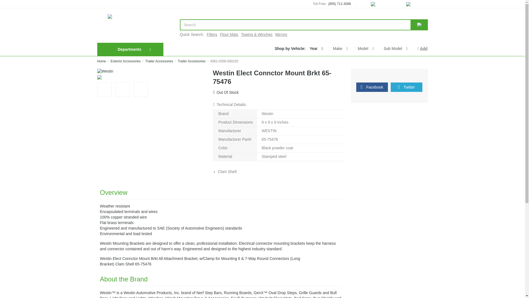  What do you see at coordinates (281, 34) in the screenshot?
I see `Mirrors` at bounding box center [281, 34].